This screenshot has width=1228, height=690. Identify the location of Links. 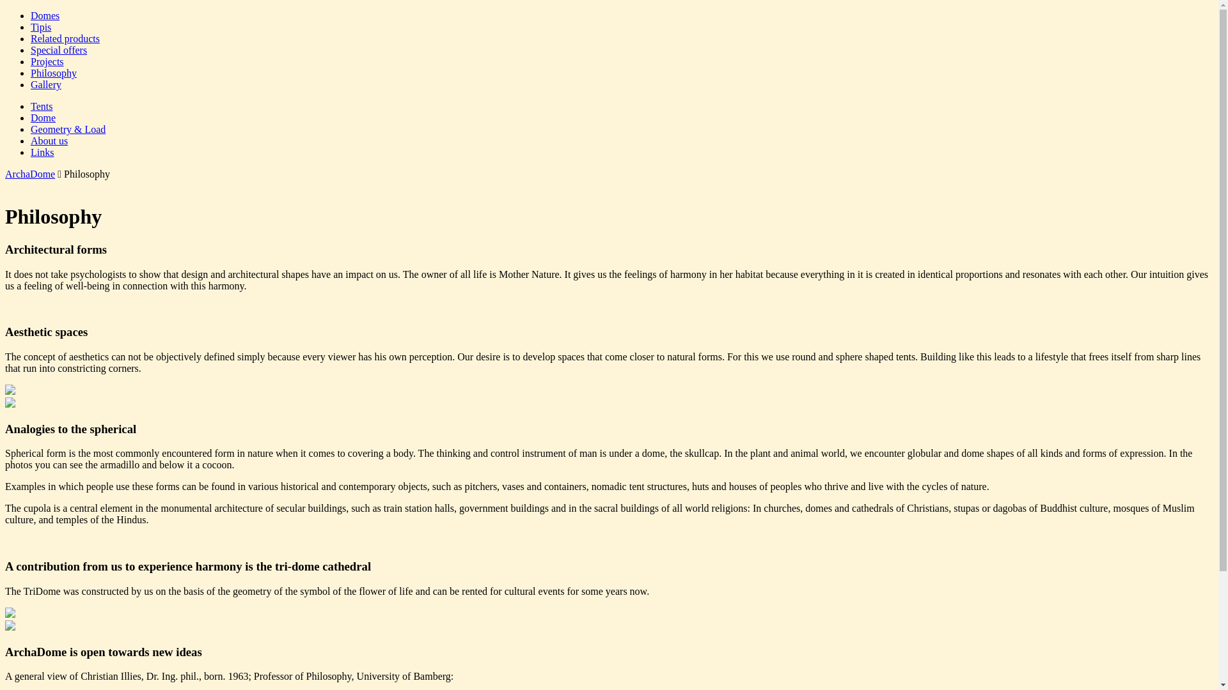
(42, 152).